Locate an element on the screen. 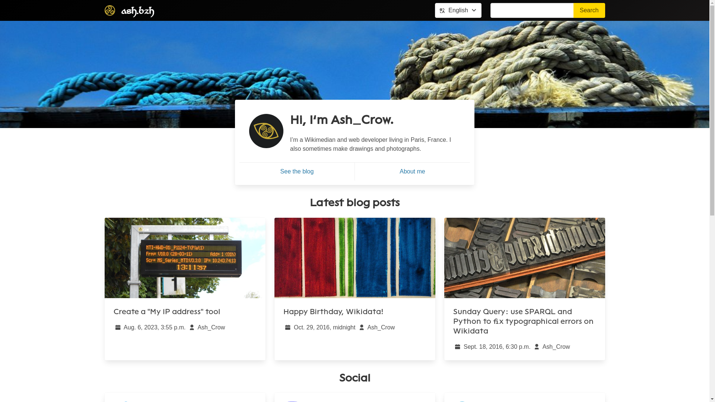 This screenshot has width=715, height=402. ash.bzh is located at coordinates (129, 10).